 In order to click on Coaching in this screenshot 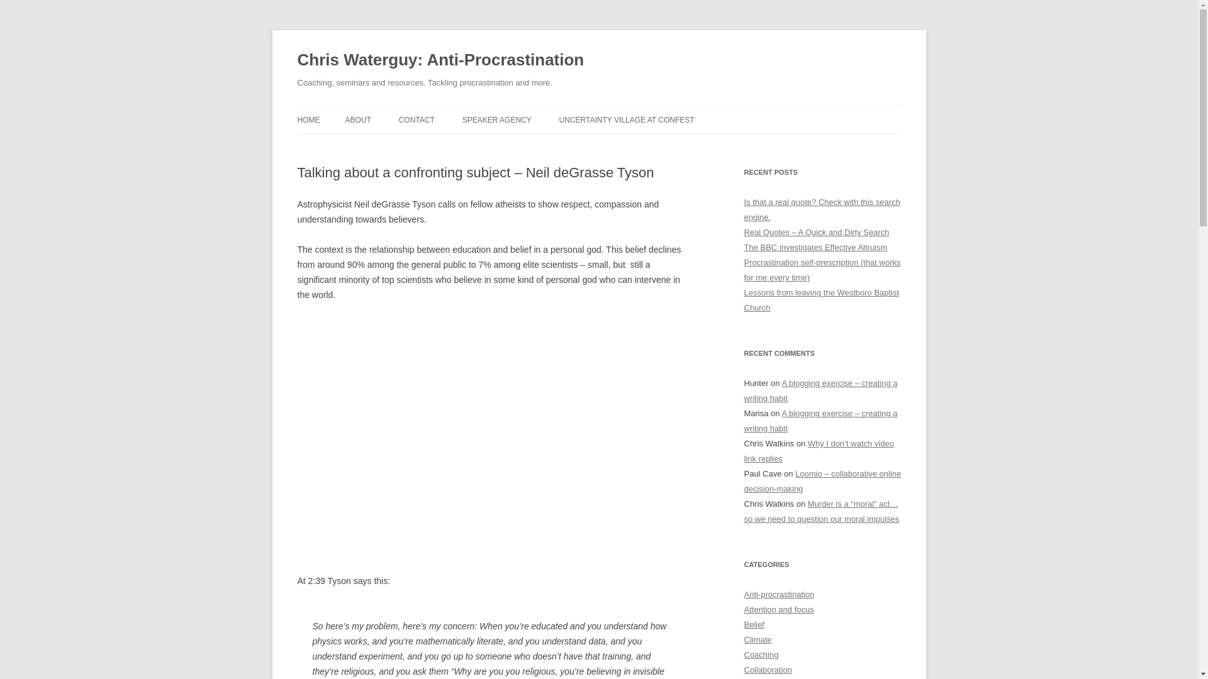, I will do `click(761, 654)`.